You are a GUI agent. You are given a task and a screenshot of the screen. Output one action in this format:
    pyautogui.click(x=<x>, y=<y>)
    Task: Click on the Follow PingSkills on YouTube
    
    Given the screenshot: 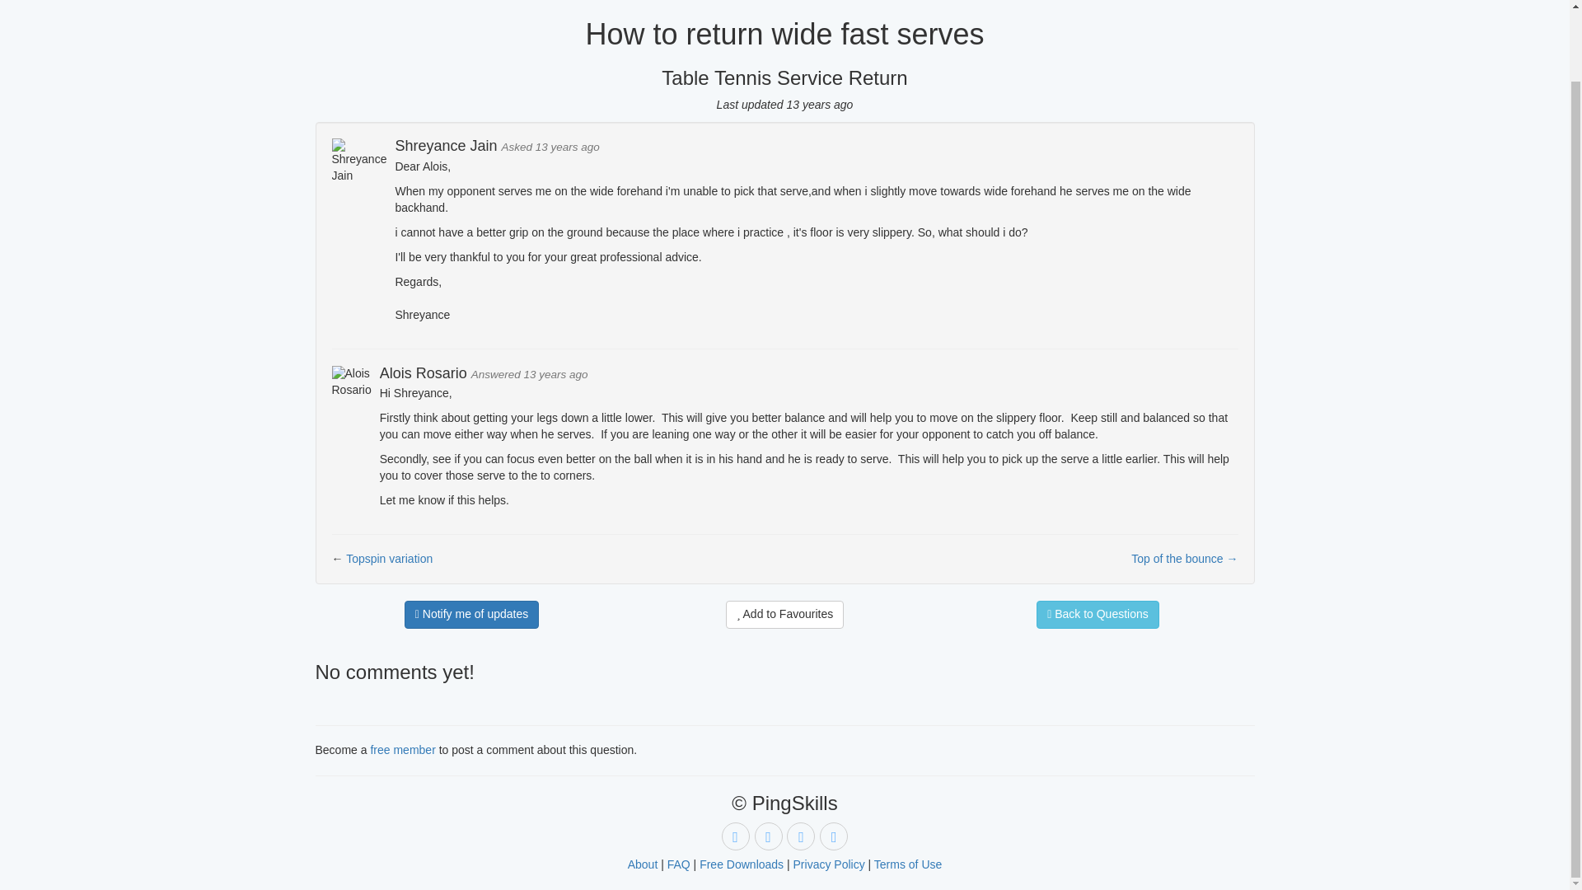 What is the action you would take?
    pyautogui.click(x=735, y=836)
    